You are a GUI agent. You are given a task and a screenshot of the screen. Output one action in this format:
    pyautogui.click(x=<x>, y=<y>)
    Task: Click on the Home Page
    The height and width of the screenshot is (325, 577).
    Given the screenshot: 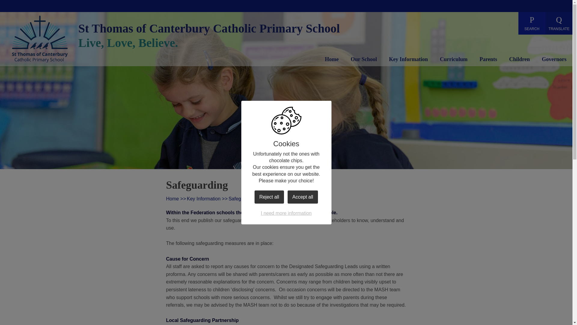 What is the action you would take?
    pyautogui.click(x=40, y=39)
    